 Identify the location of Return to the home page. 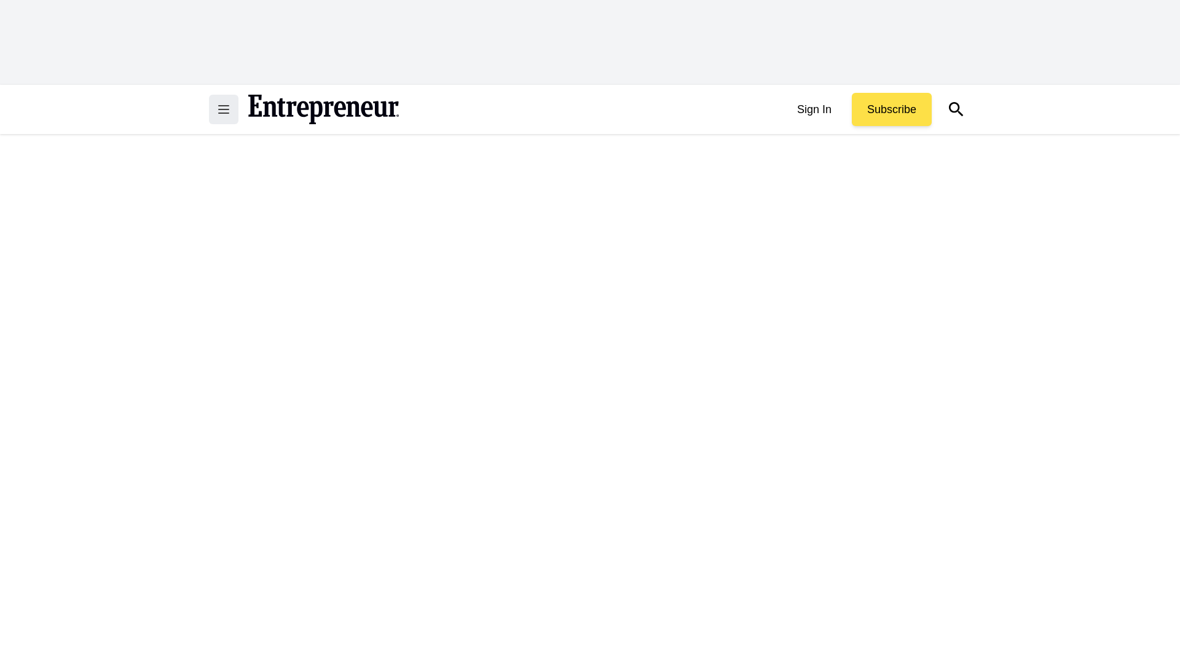
(323, 109).